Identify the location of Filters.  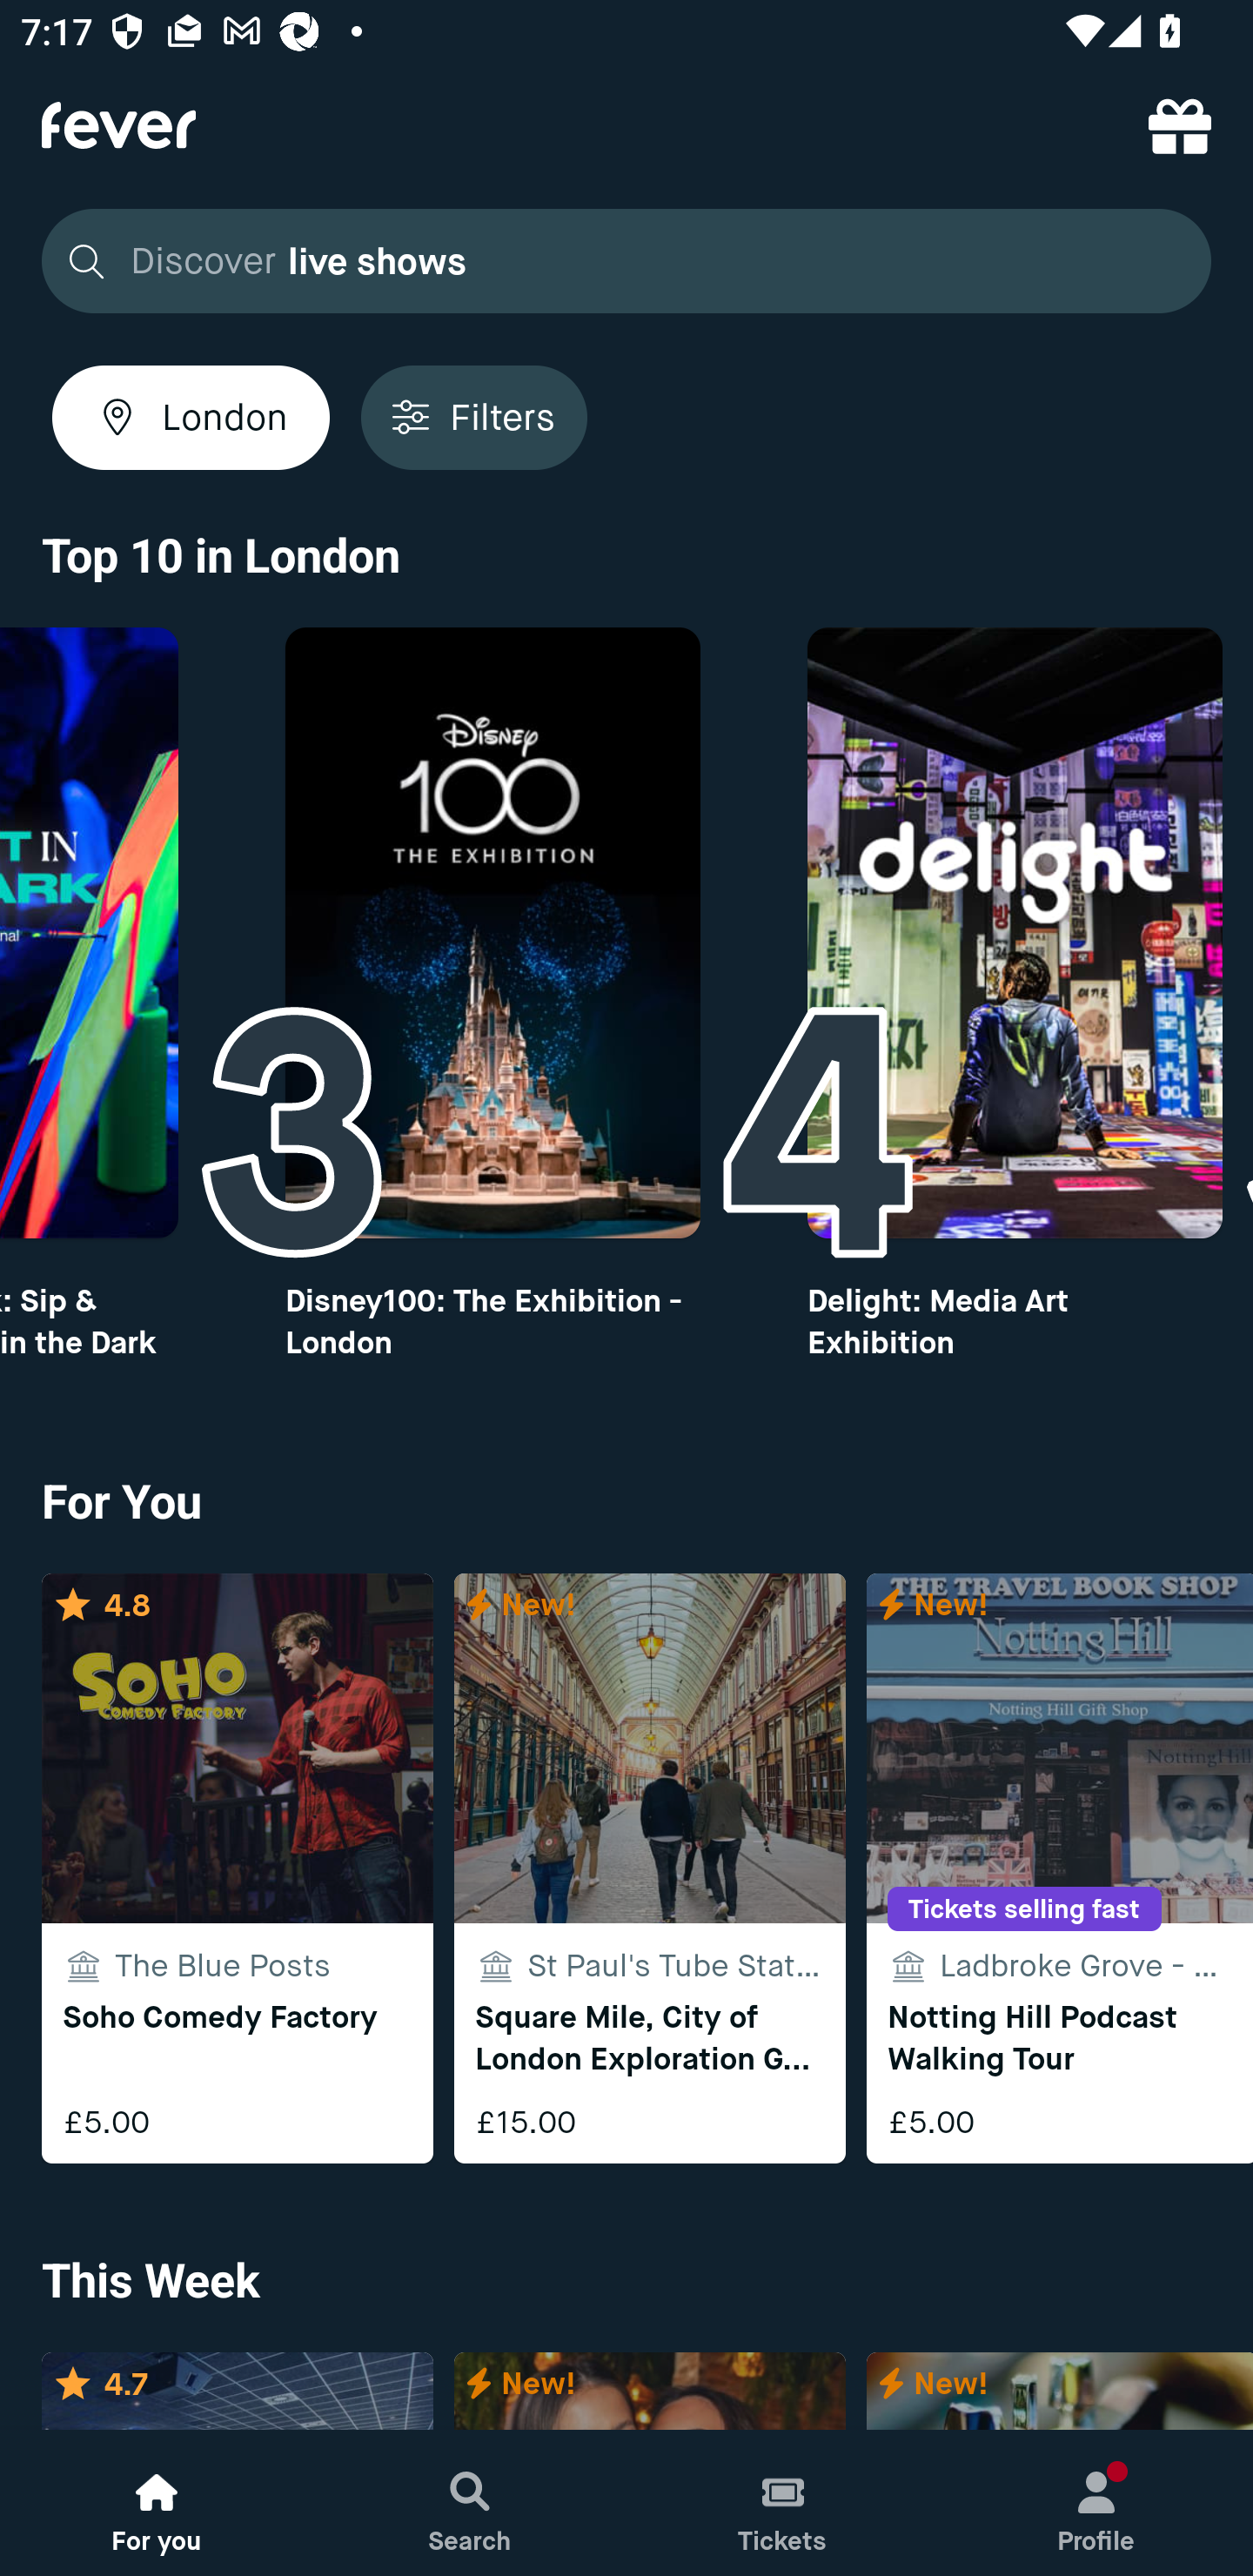
(473, 417).